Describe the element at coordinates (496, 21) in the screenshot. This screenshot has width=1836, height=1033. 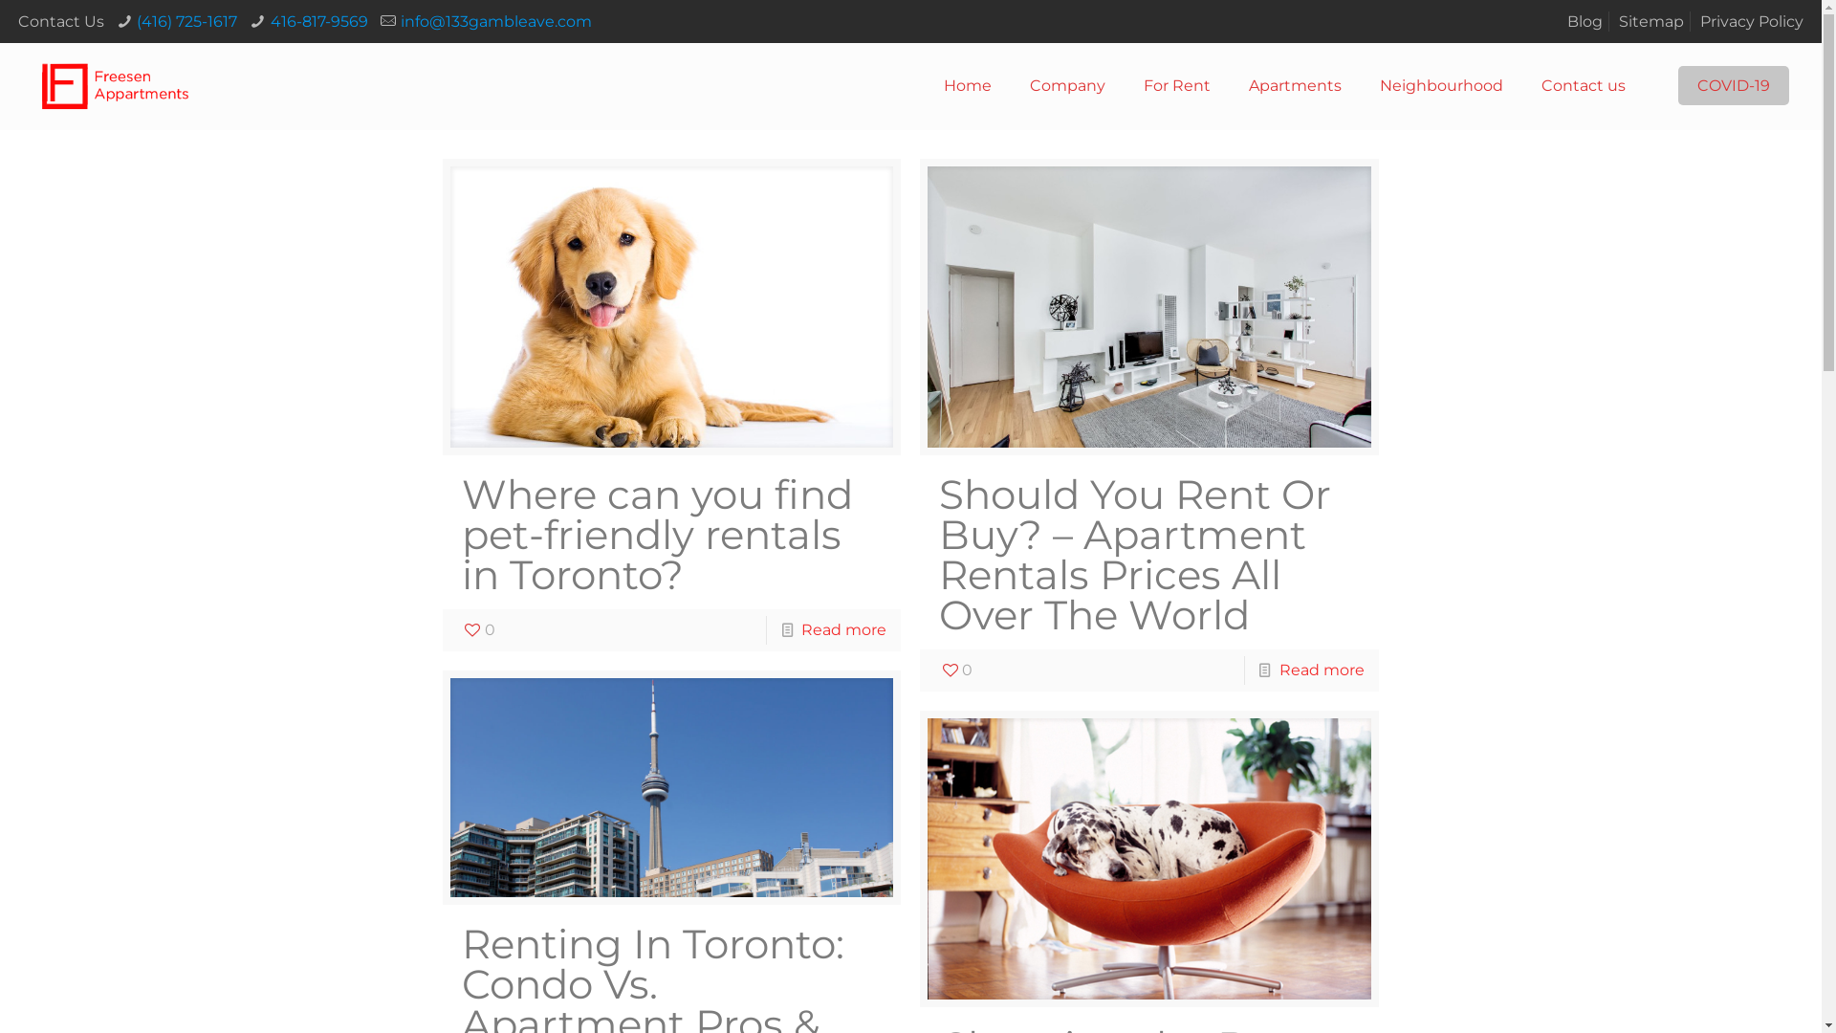
I see `info@133gambleave.com` at that location.